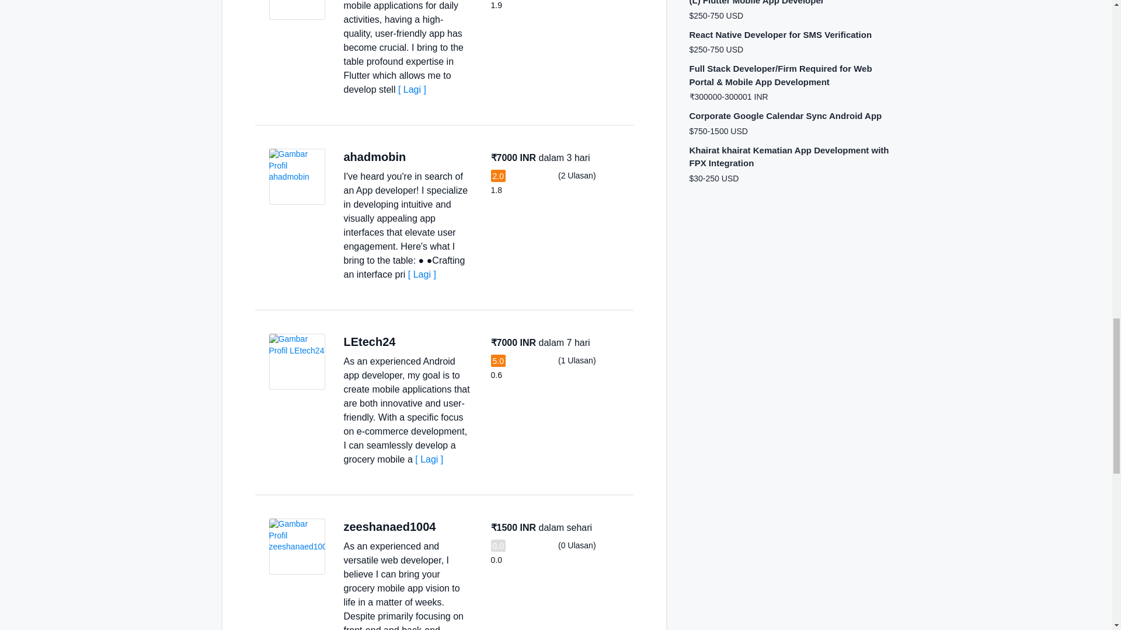 The width and height of the screenshot is (1121, 630). What do you see at coordinates (418, 157) in the screenshot?
I see `Pakistan` at bounding box center [418, 157].